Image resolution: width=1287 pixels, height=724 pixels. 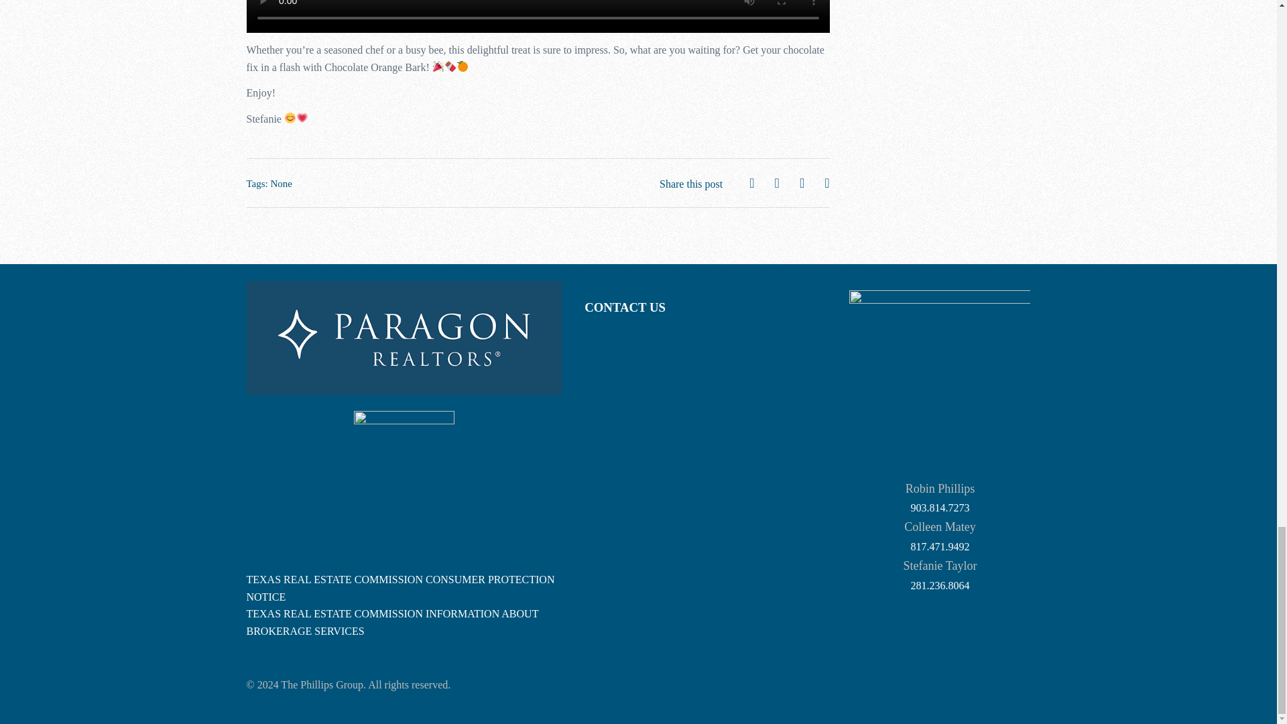 What do you see at coordinates (939, 507) in the screenshot?
I see `903.814.7273` at bounding box center [939, 507].